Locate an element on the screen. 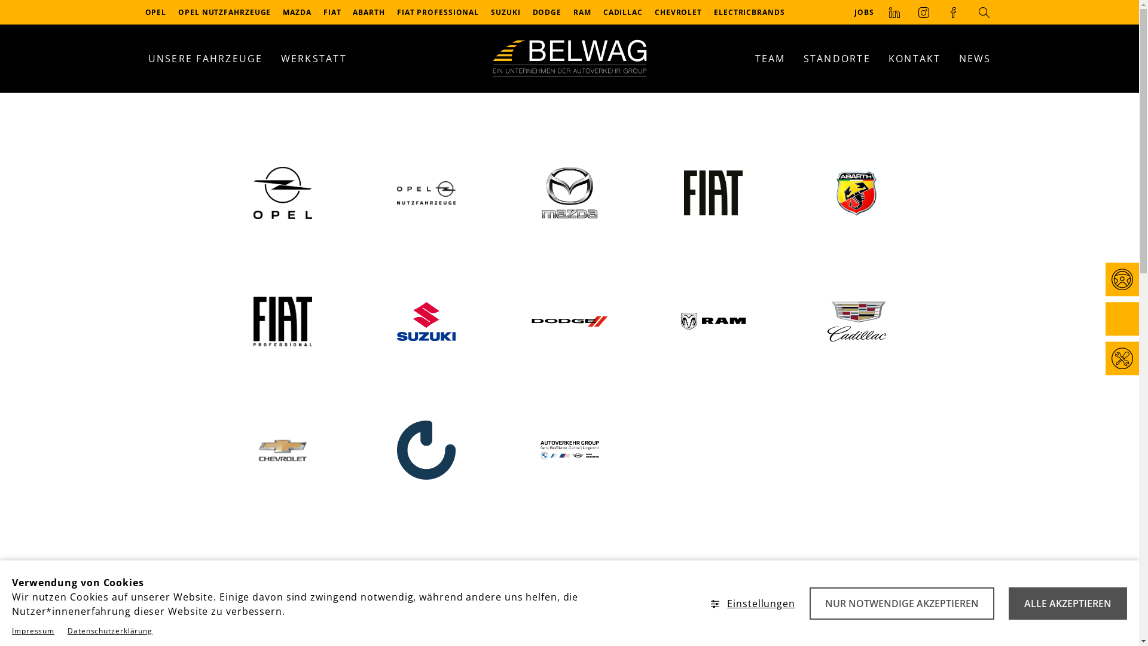  Dodge is located at coordinates (569, 322).